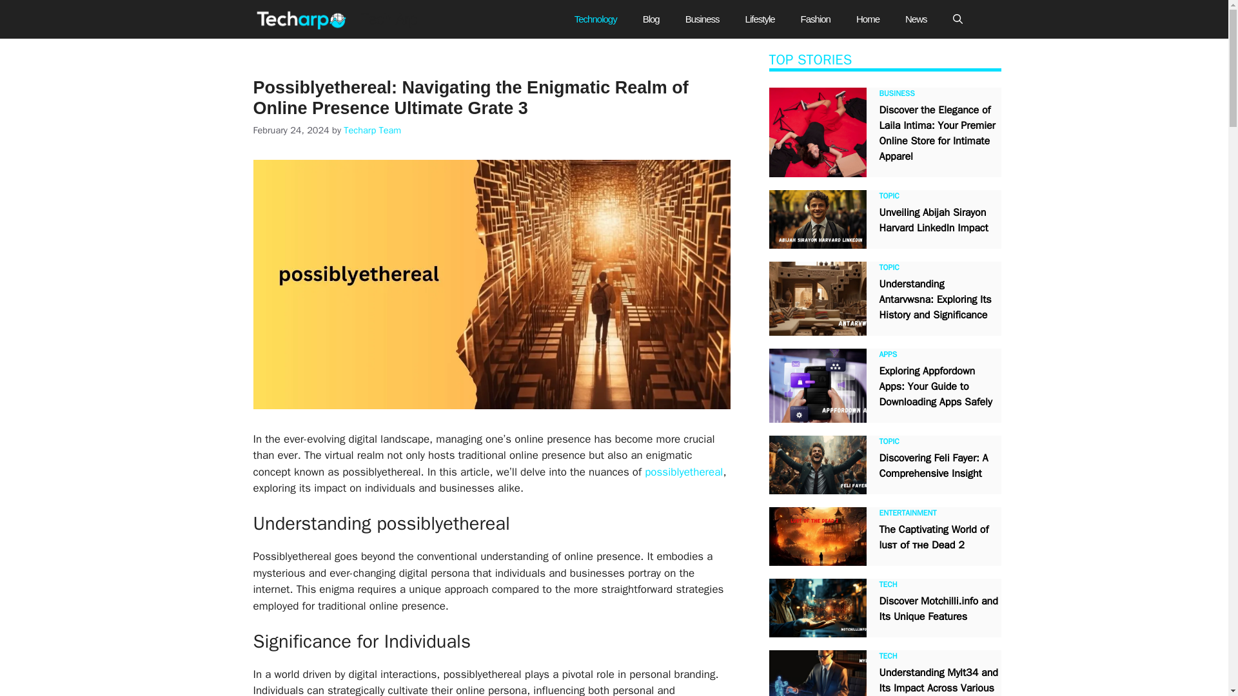 The height and width of the screenshot is (696, 1238). I want to click on Techarp Team, so click(373, 130).